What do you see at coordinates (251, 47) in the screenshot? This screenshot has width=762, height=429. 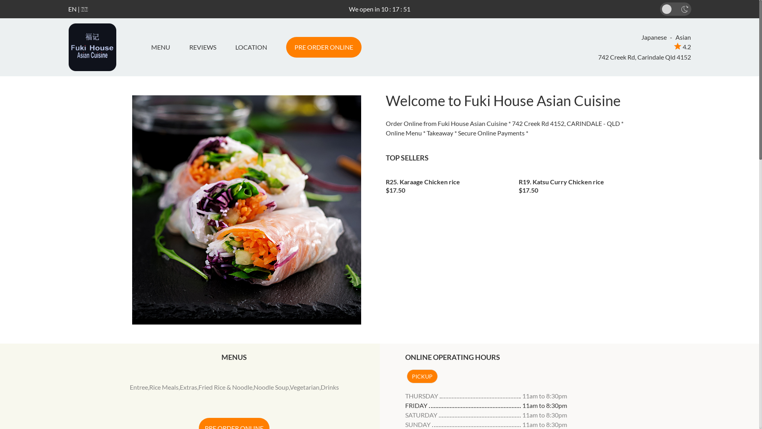 I see `LOCATION` at bounding box center [251, 47].